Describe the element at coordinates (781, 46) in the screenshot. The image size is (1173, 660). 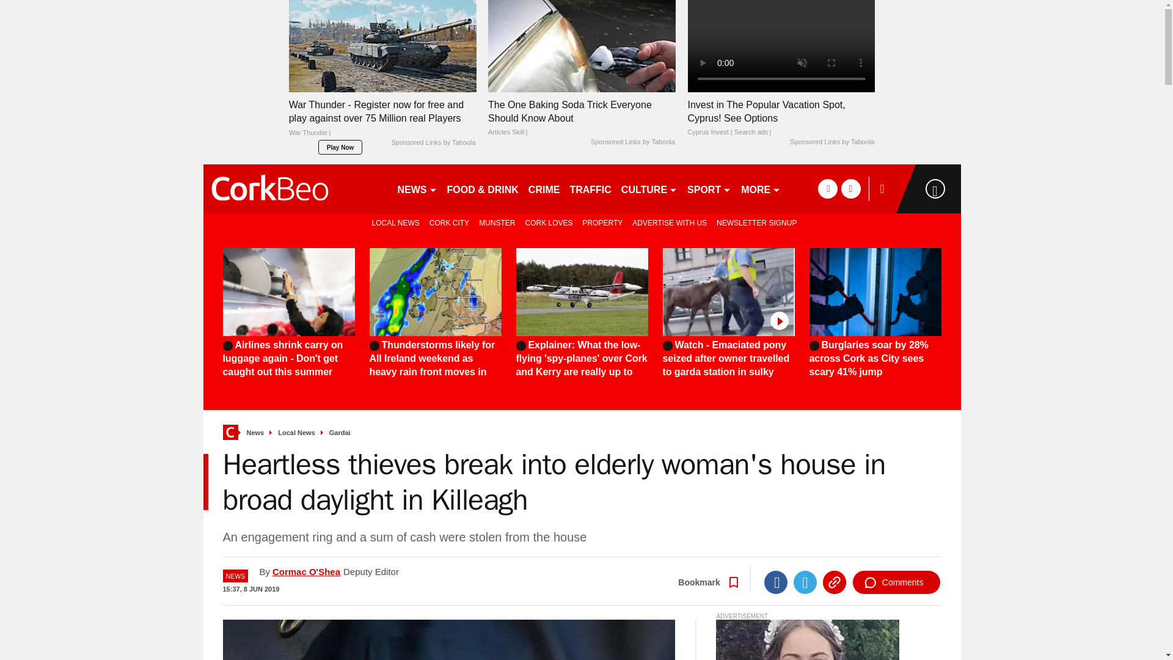
I see `Invest in The Popular Vacation Spot, Cyprus! See Options` at that location.